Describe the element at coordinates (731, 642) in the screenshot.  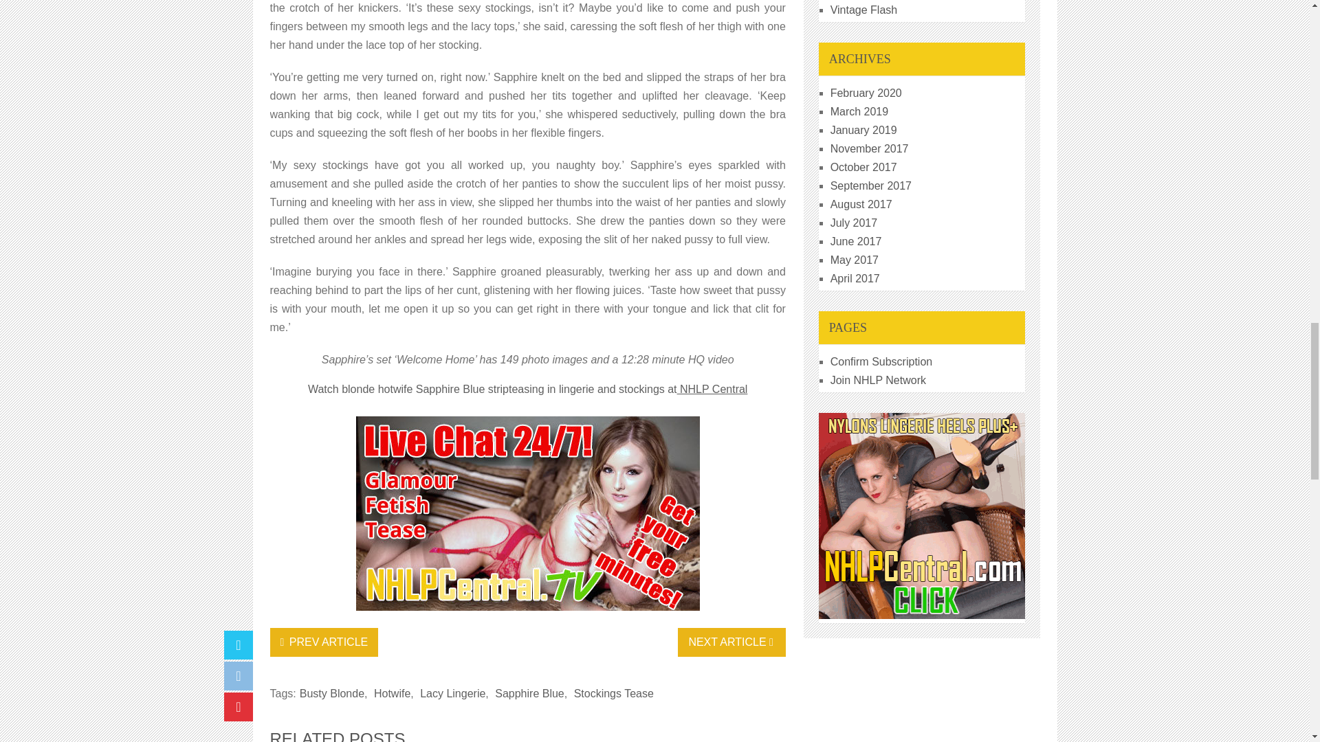
I see `NEXT ARTICLE` at that location.